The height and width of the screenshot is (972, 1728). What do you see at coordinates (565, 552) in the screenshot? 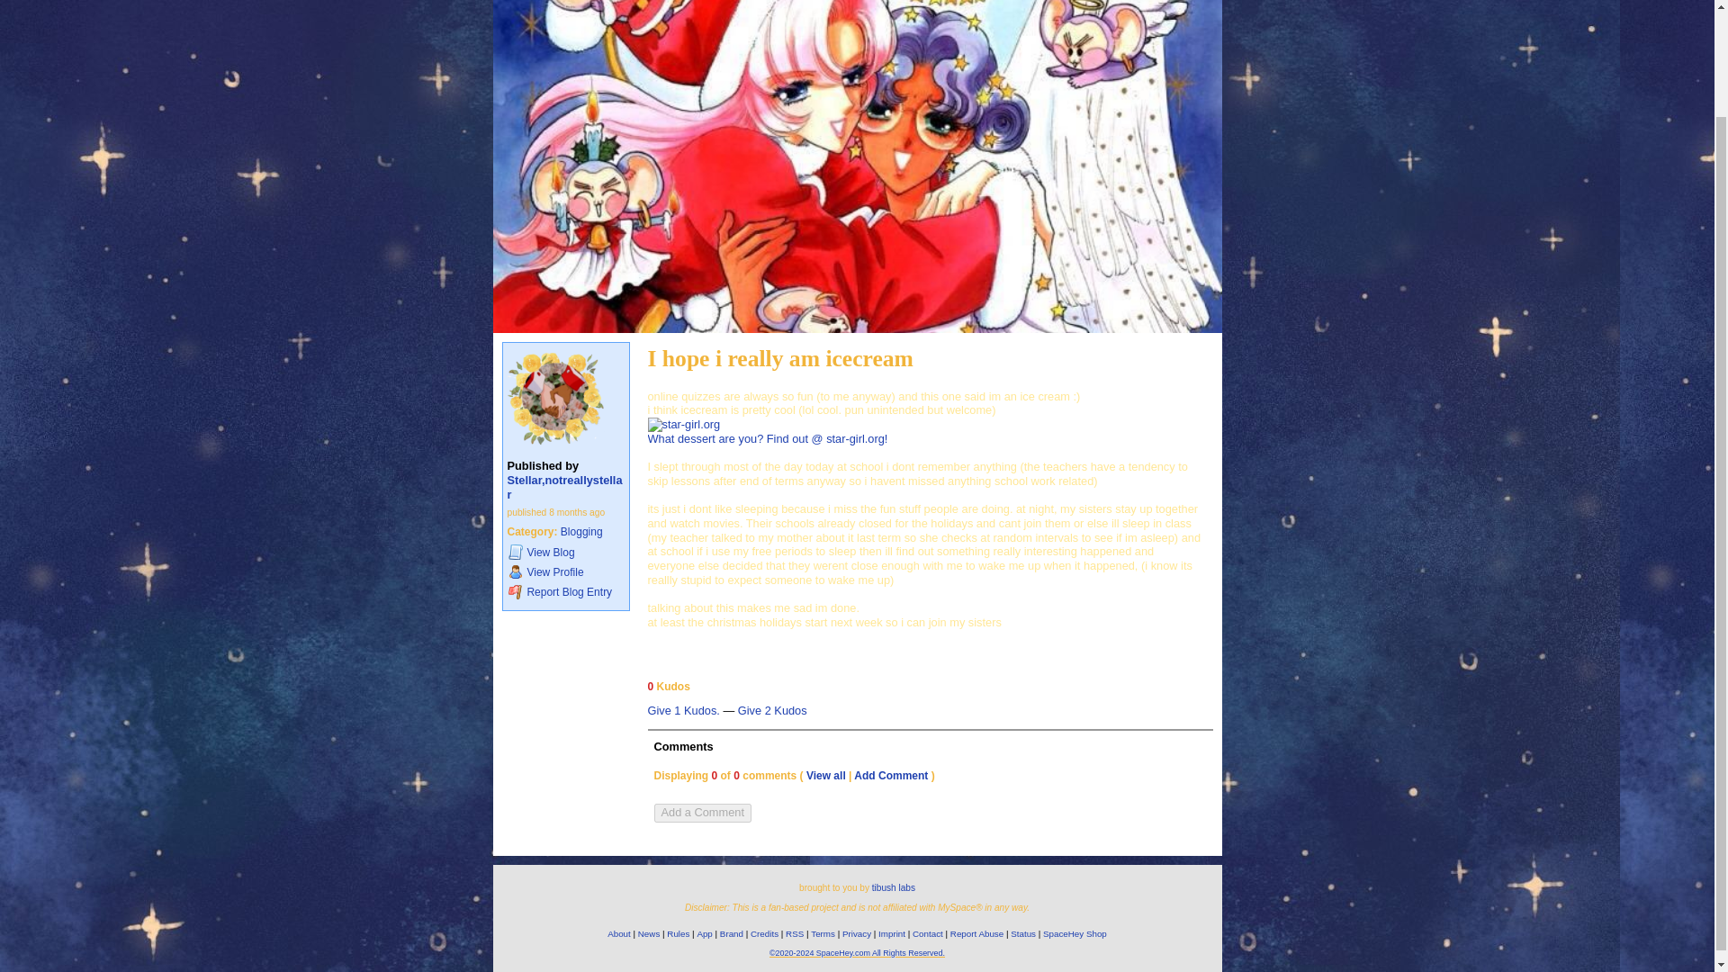
I see `View Blog` at bounding box center [565, 552].